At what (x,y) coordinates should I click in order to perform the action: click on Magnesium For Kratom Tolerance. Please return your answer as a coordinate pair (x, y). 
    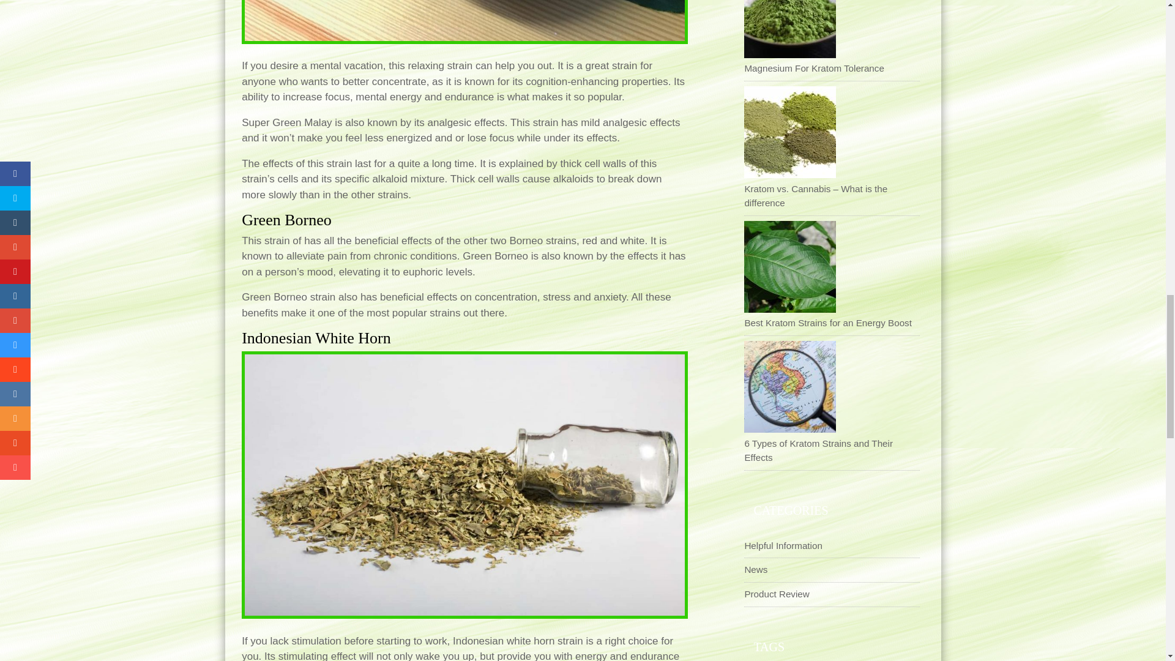
    Looking at the image, I should click on (789, 29).